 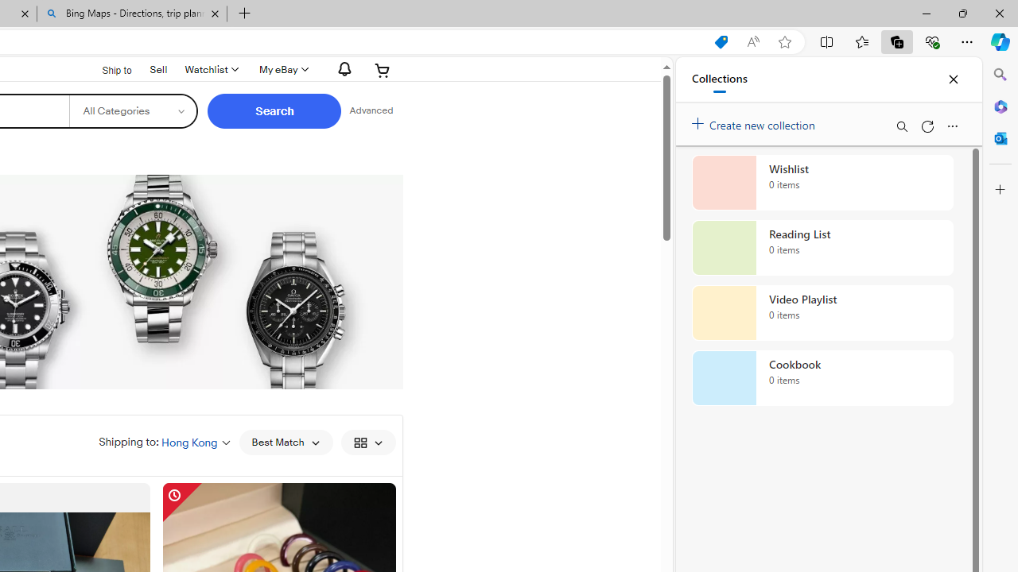 I want to click on Video Playlist collection, 0 items, so click(x=822, y=313).